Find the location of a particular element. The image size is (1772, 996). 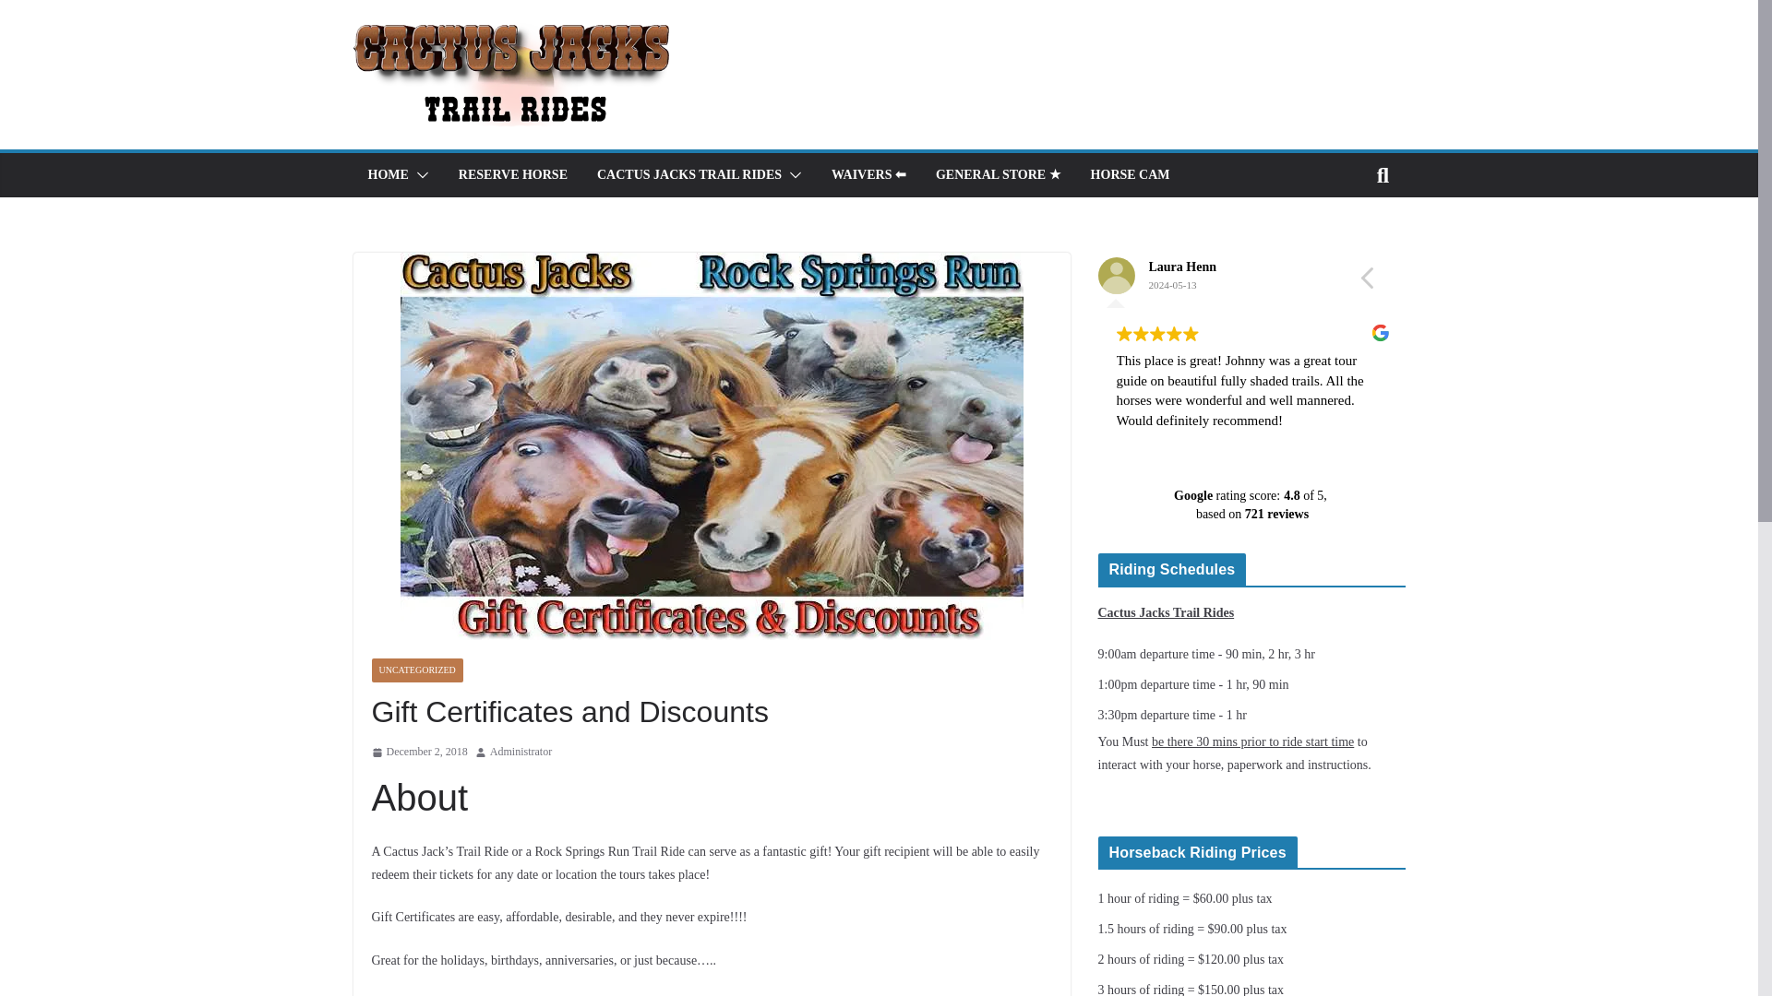

HORSE CAM is located at coordinates (1130, 175).